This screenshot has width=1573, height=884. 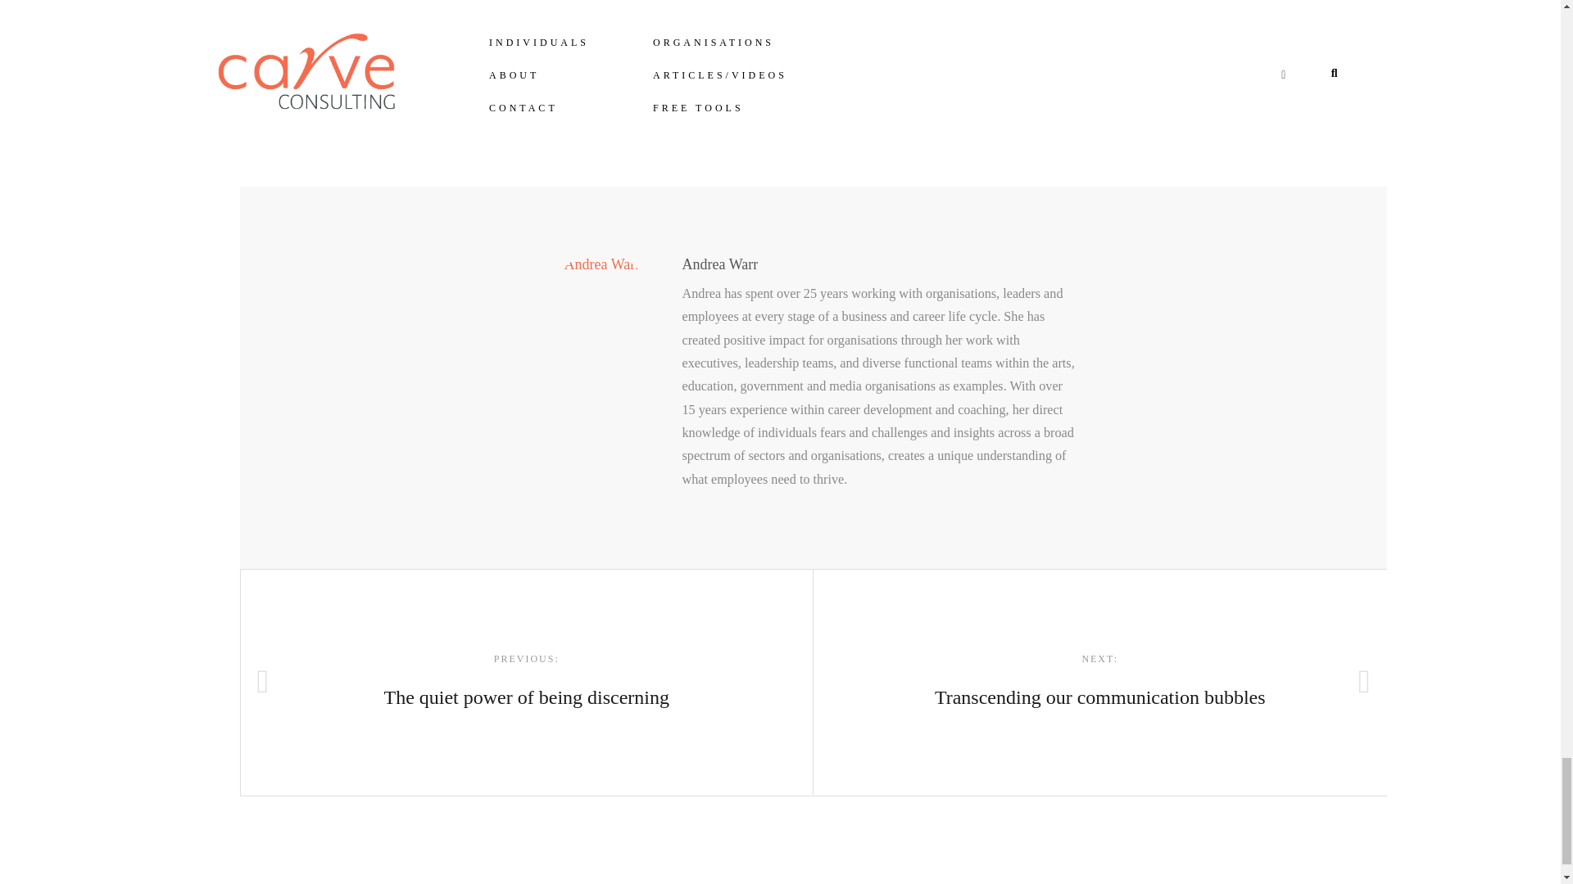 I want to click on psychosocial risks, so click(x=642, y=128).